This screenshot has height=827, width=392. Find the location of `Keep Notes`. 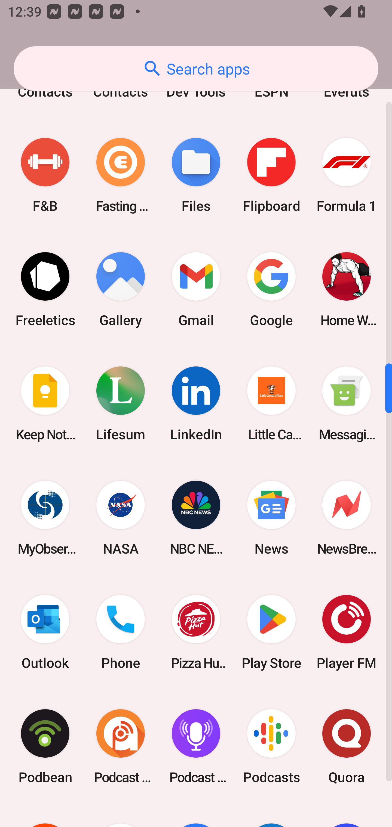

Keep Notes is located at coordinates (45, 403).